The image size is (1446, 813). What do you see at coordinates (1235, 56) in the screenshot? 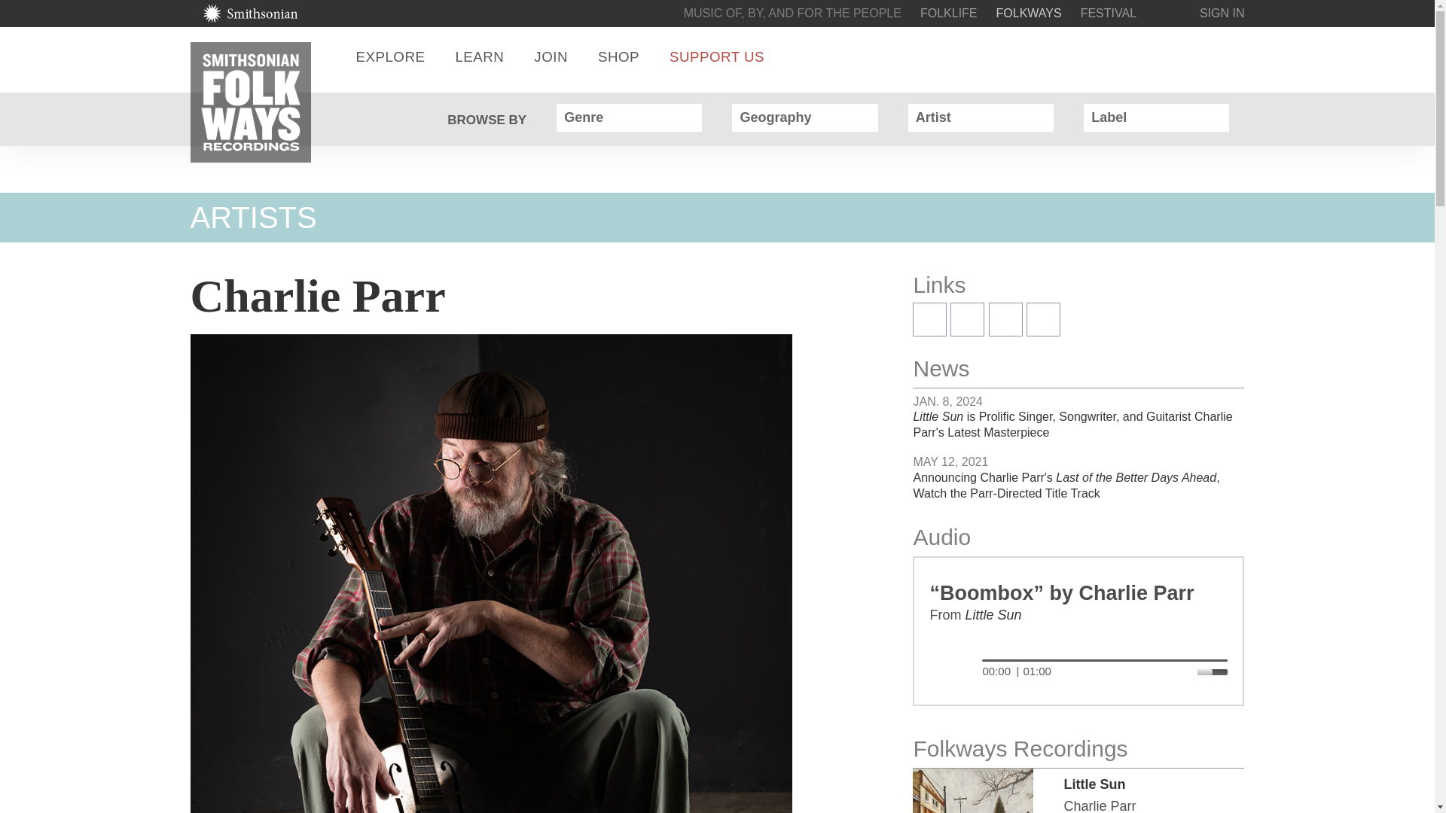
I see `menu` at bounding box center [1235, 56].